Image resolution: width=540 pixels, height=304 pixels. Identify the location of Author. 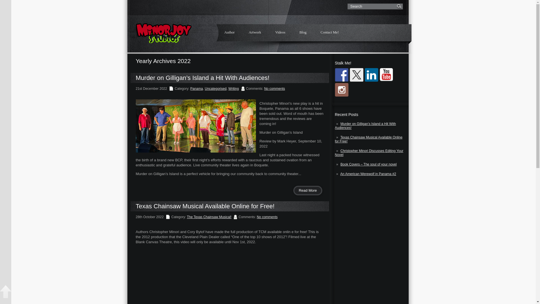
(229, 32).